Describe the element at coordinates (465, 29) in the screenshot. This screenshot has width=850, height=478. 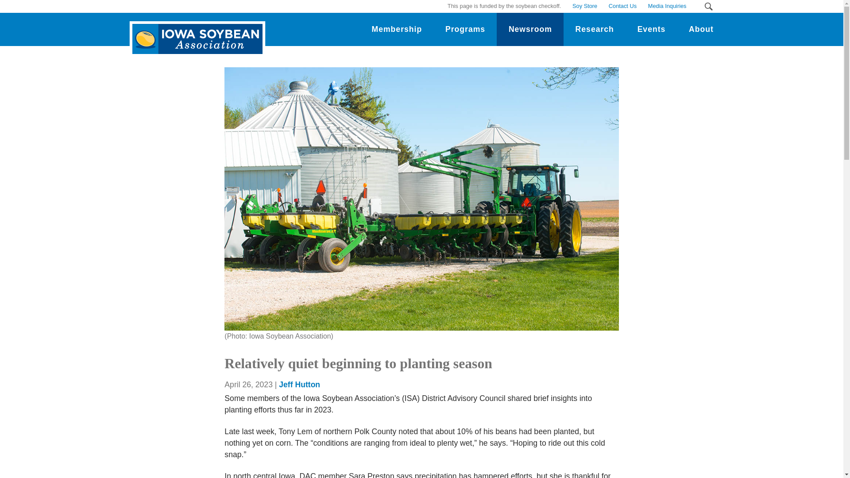
I see `Programs` at that location.